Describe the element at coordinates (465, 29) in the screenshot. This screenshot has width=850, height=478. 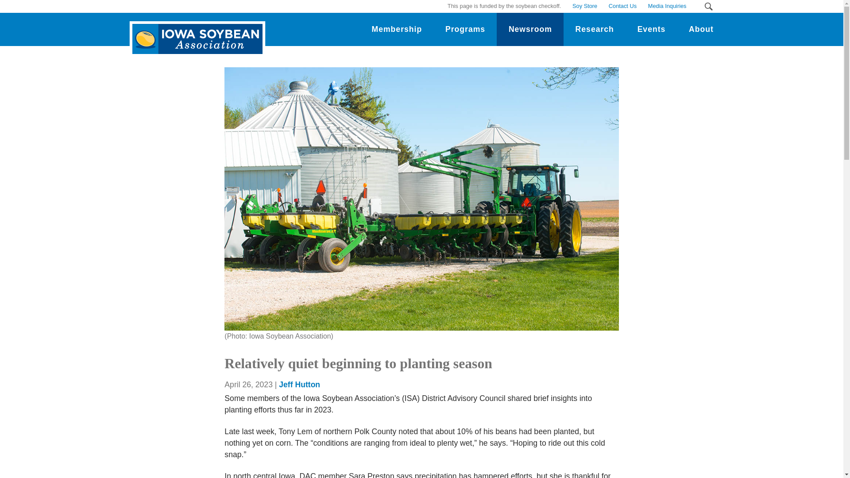
I see `Programs` at that location.